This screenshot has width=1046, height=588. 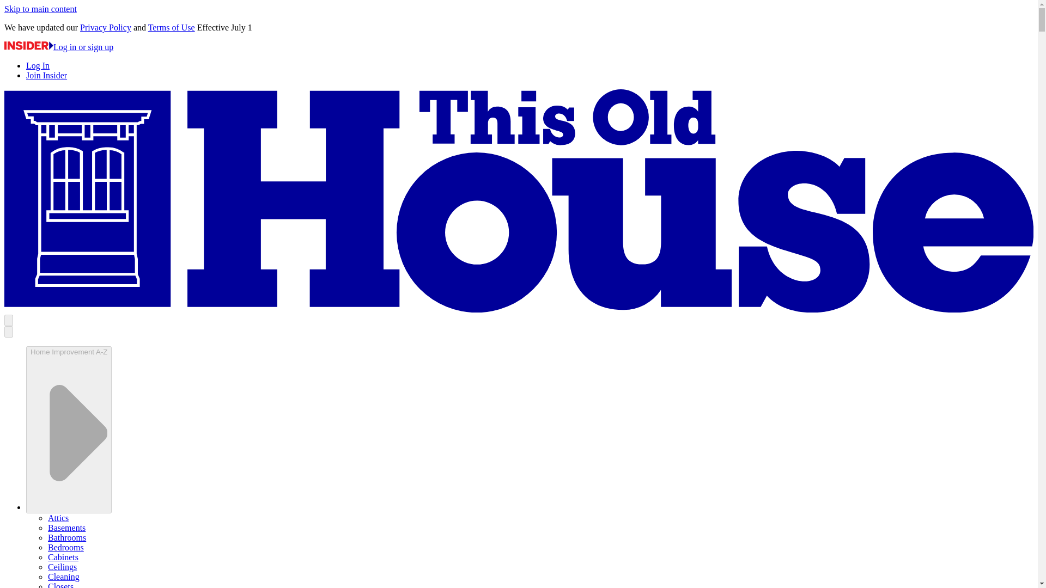 I want to click on Join Insider, so click(x=46, y=75).